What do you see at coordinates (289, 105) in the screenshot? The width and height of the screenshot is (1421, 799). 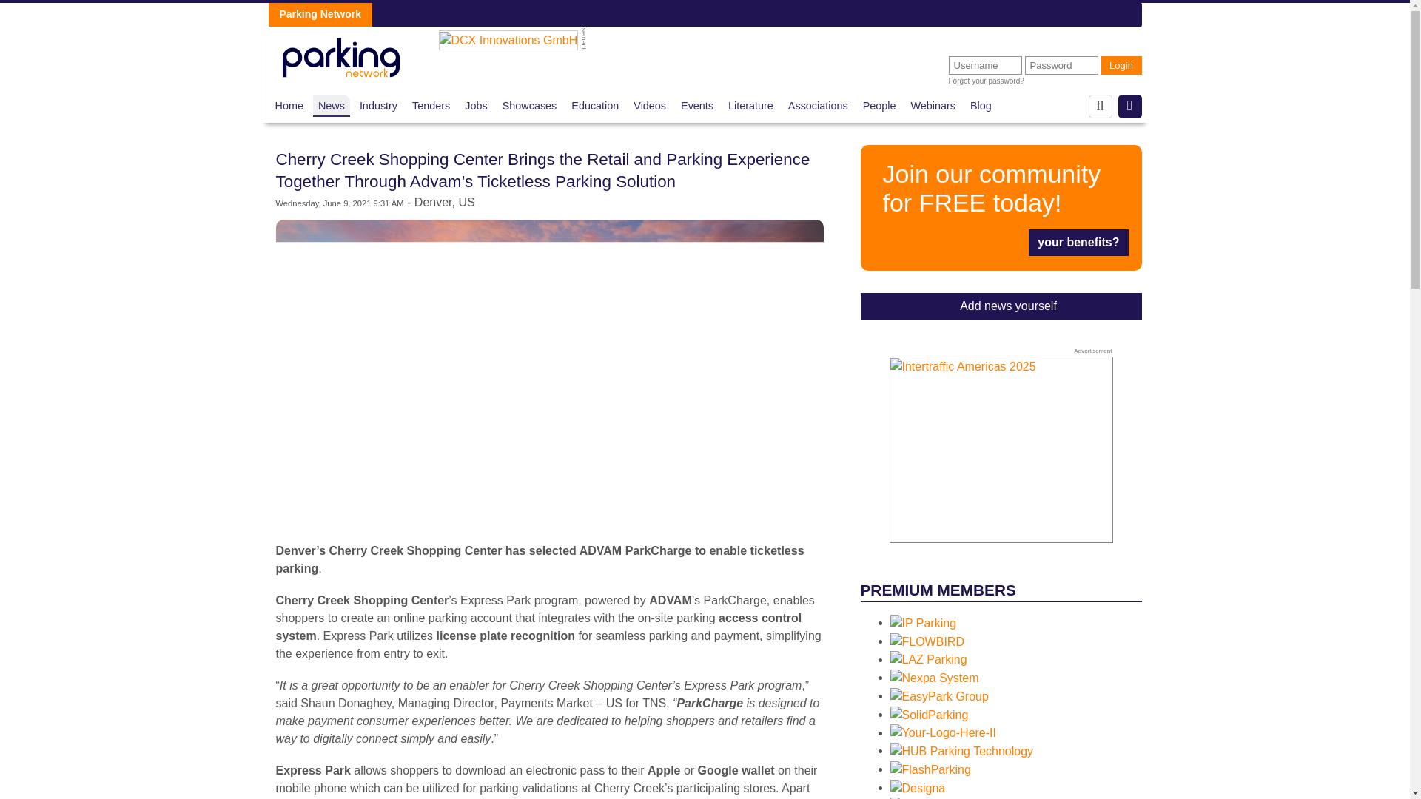 I see `Home` at bounding box center [289, 105].